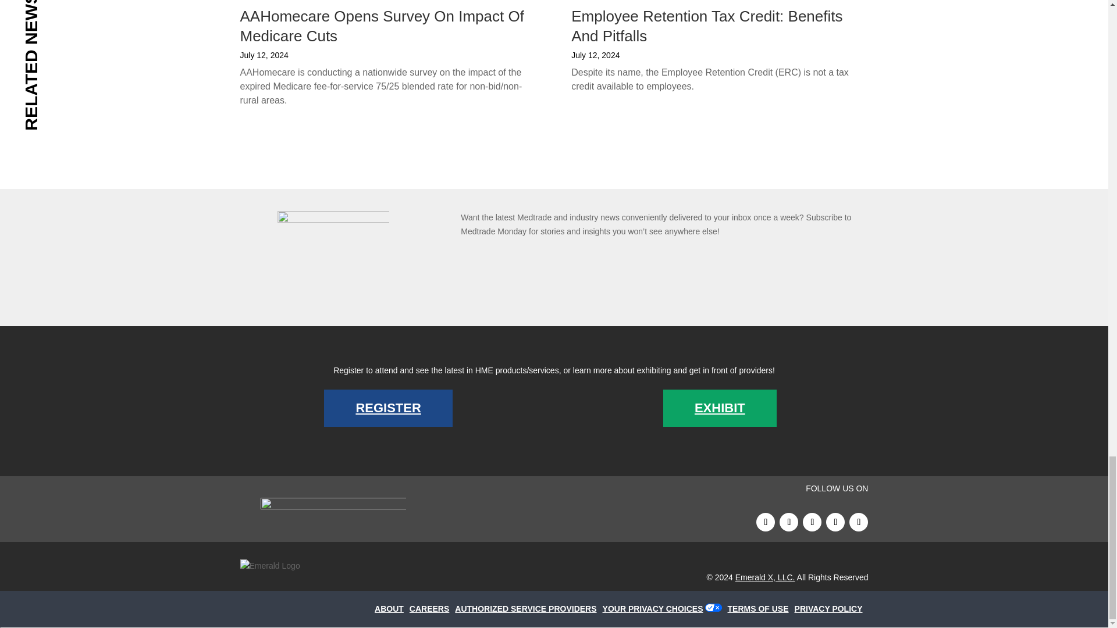  What do you see at coordinates (789, 522) in the screenshot?
I see `Follow on LinkedIn` at bounding box center [789, 522].